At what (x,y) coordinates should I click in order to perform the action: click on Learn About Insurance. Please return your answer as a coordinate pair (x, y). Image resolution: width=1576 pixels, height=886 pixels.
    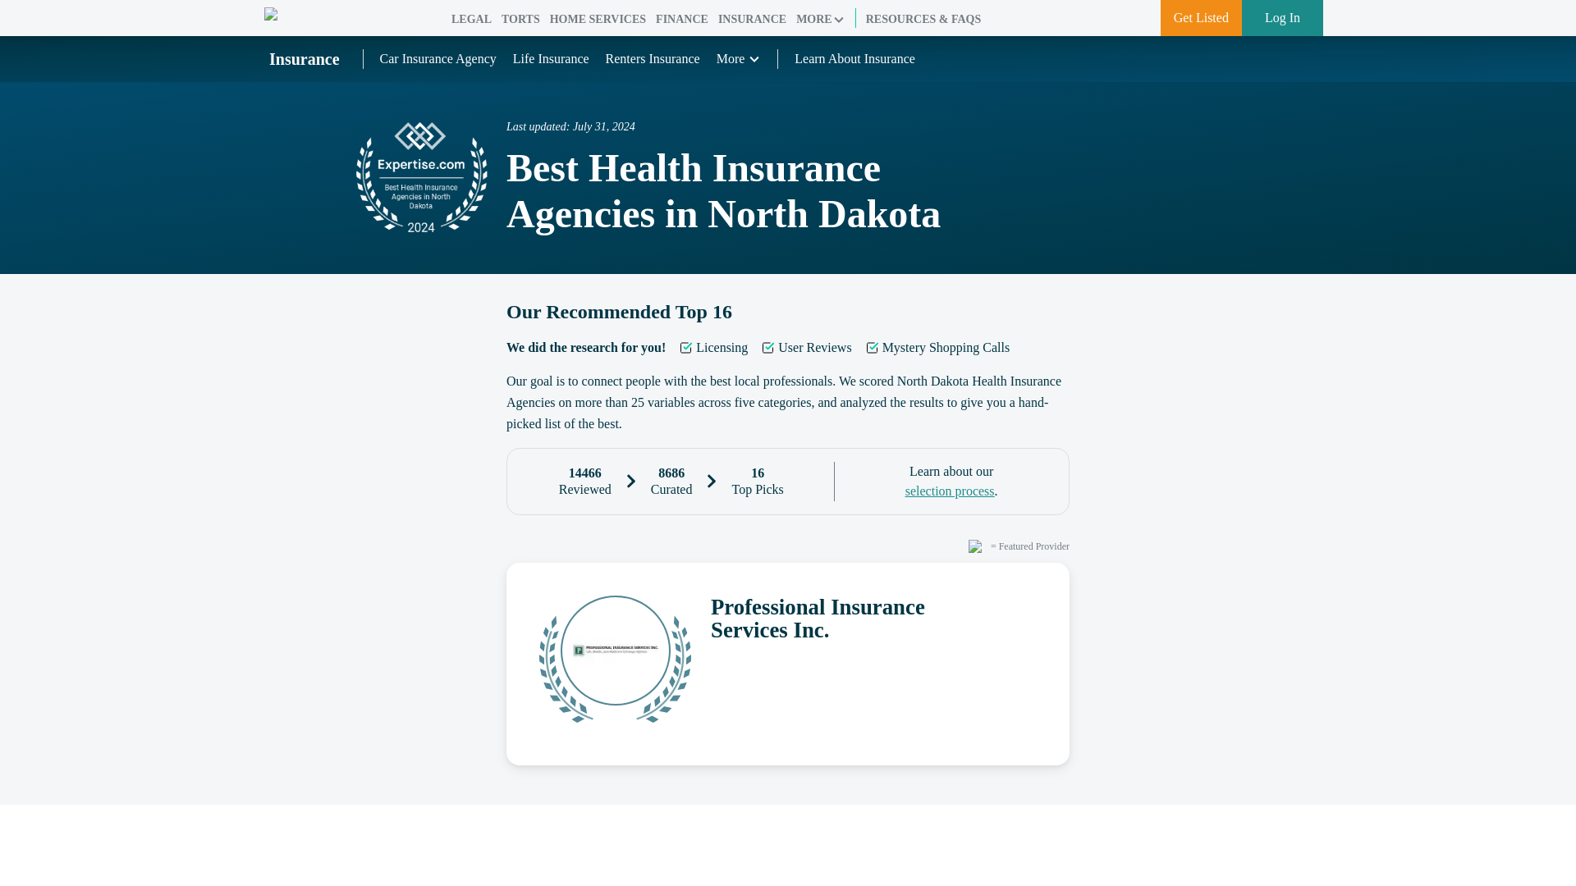
    Looking at the image, I should click on (854, 59).